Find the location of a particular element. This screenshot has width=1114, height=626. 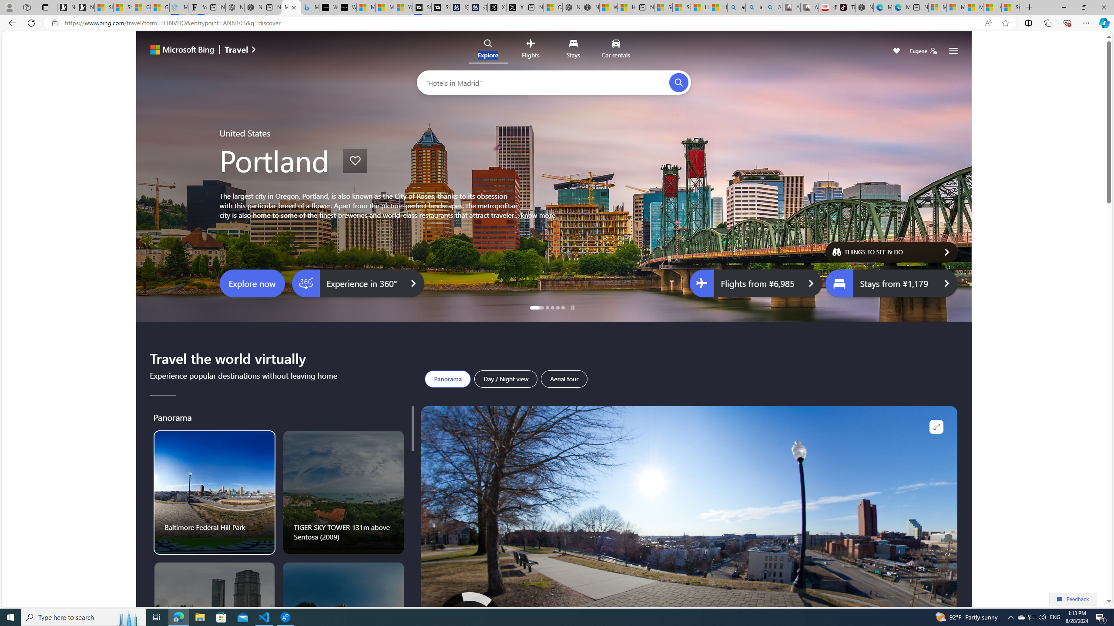

Go to next slide is located at coordinates (947, 180).